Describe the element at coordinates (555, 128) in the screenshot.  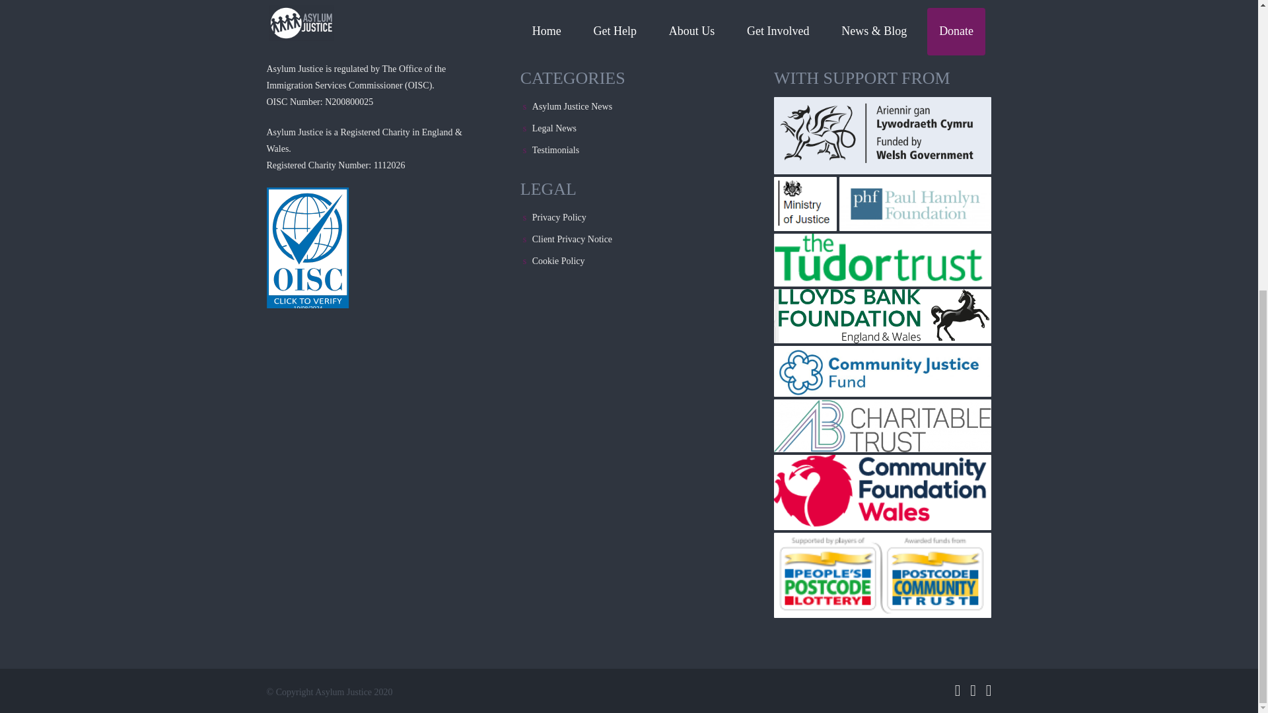
I see `Legal News` at that location.